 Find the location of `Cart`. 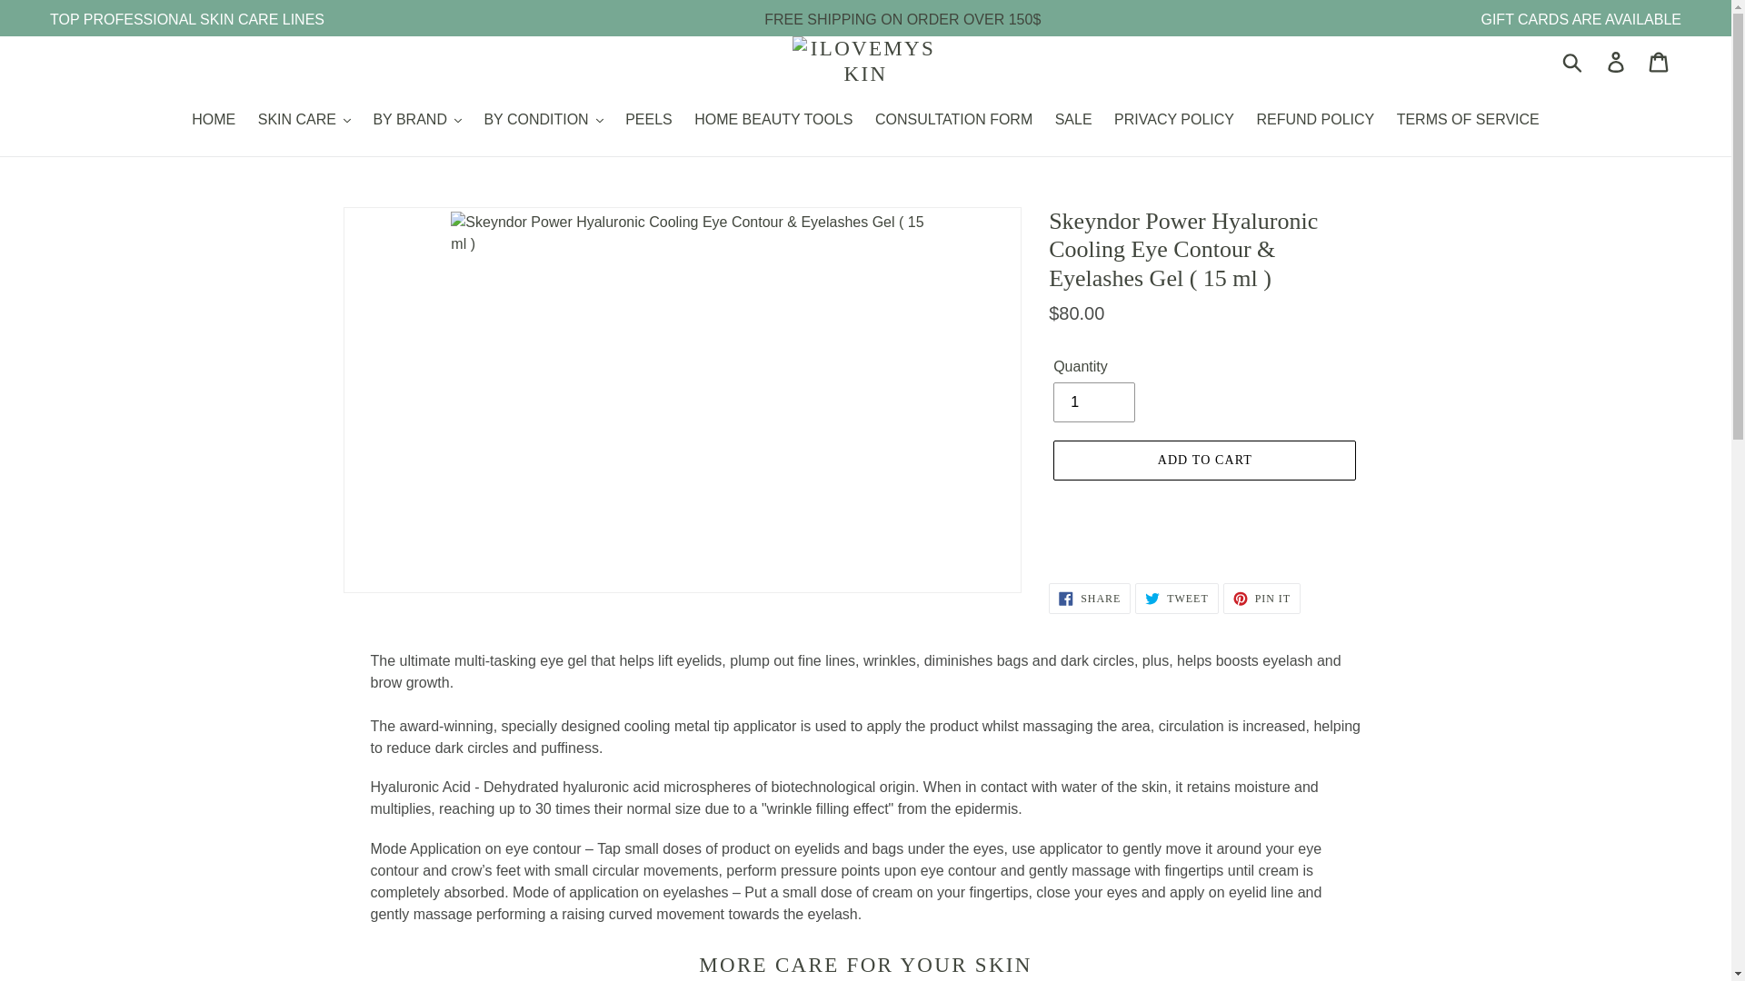

Cart is located at coordinates (1660, 60).